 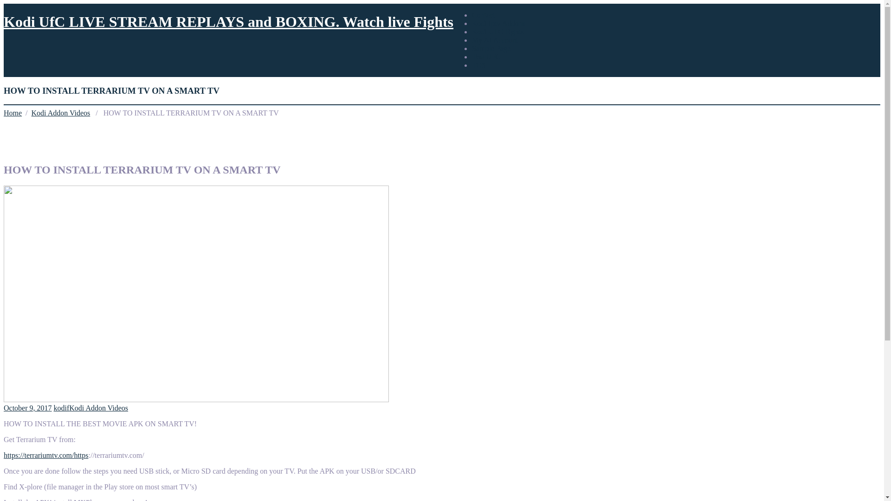 I want to click on Test UFC, so click(x=486, y=57).